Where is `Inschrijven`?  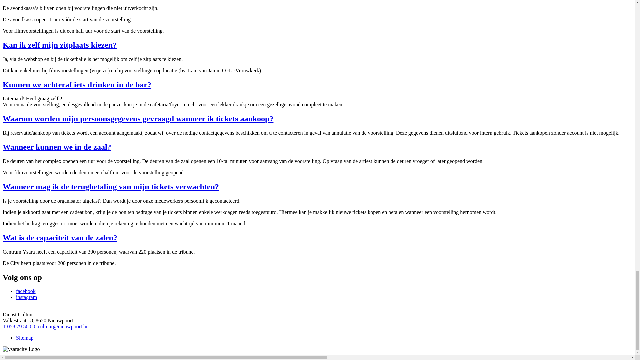 Inschrijven is located at coordinates (55, 211).